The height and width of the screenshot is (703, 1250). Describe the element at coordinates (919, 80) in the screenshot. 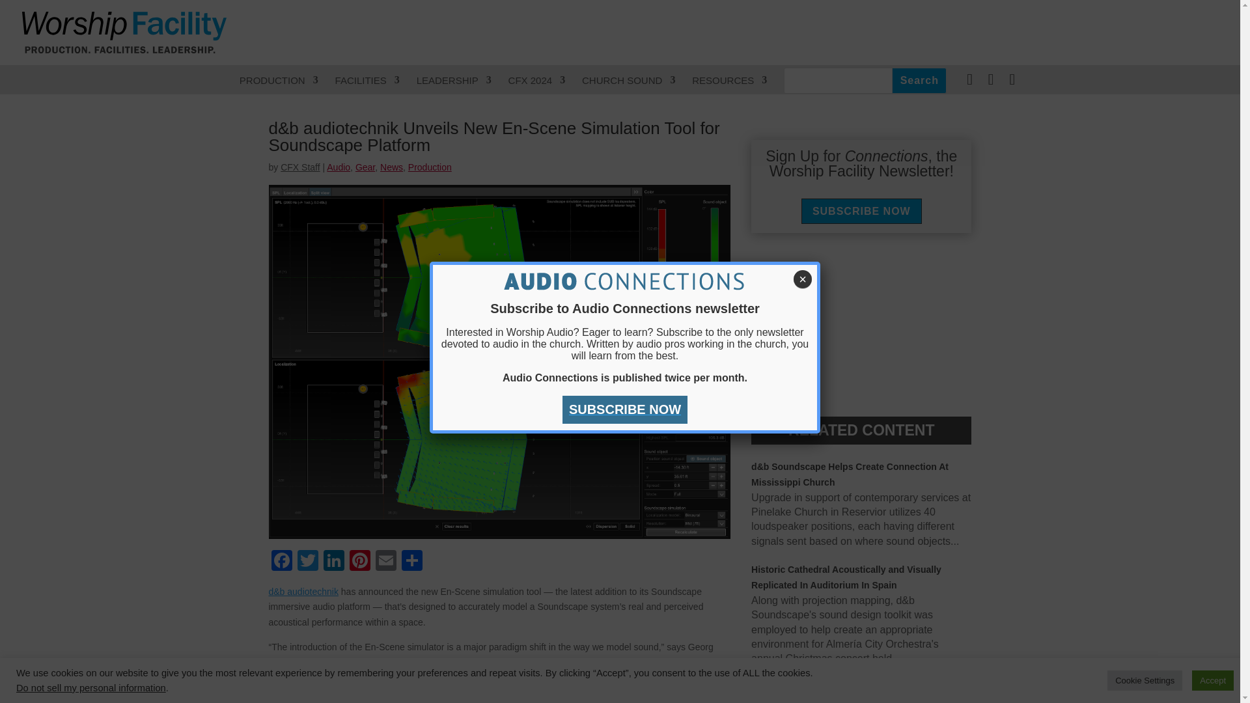

I see `Search` at that location.